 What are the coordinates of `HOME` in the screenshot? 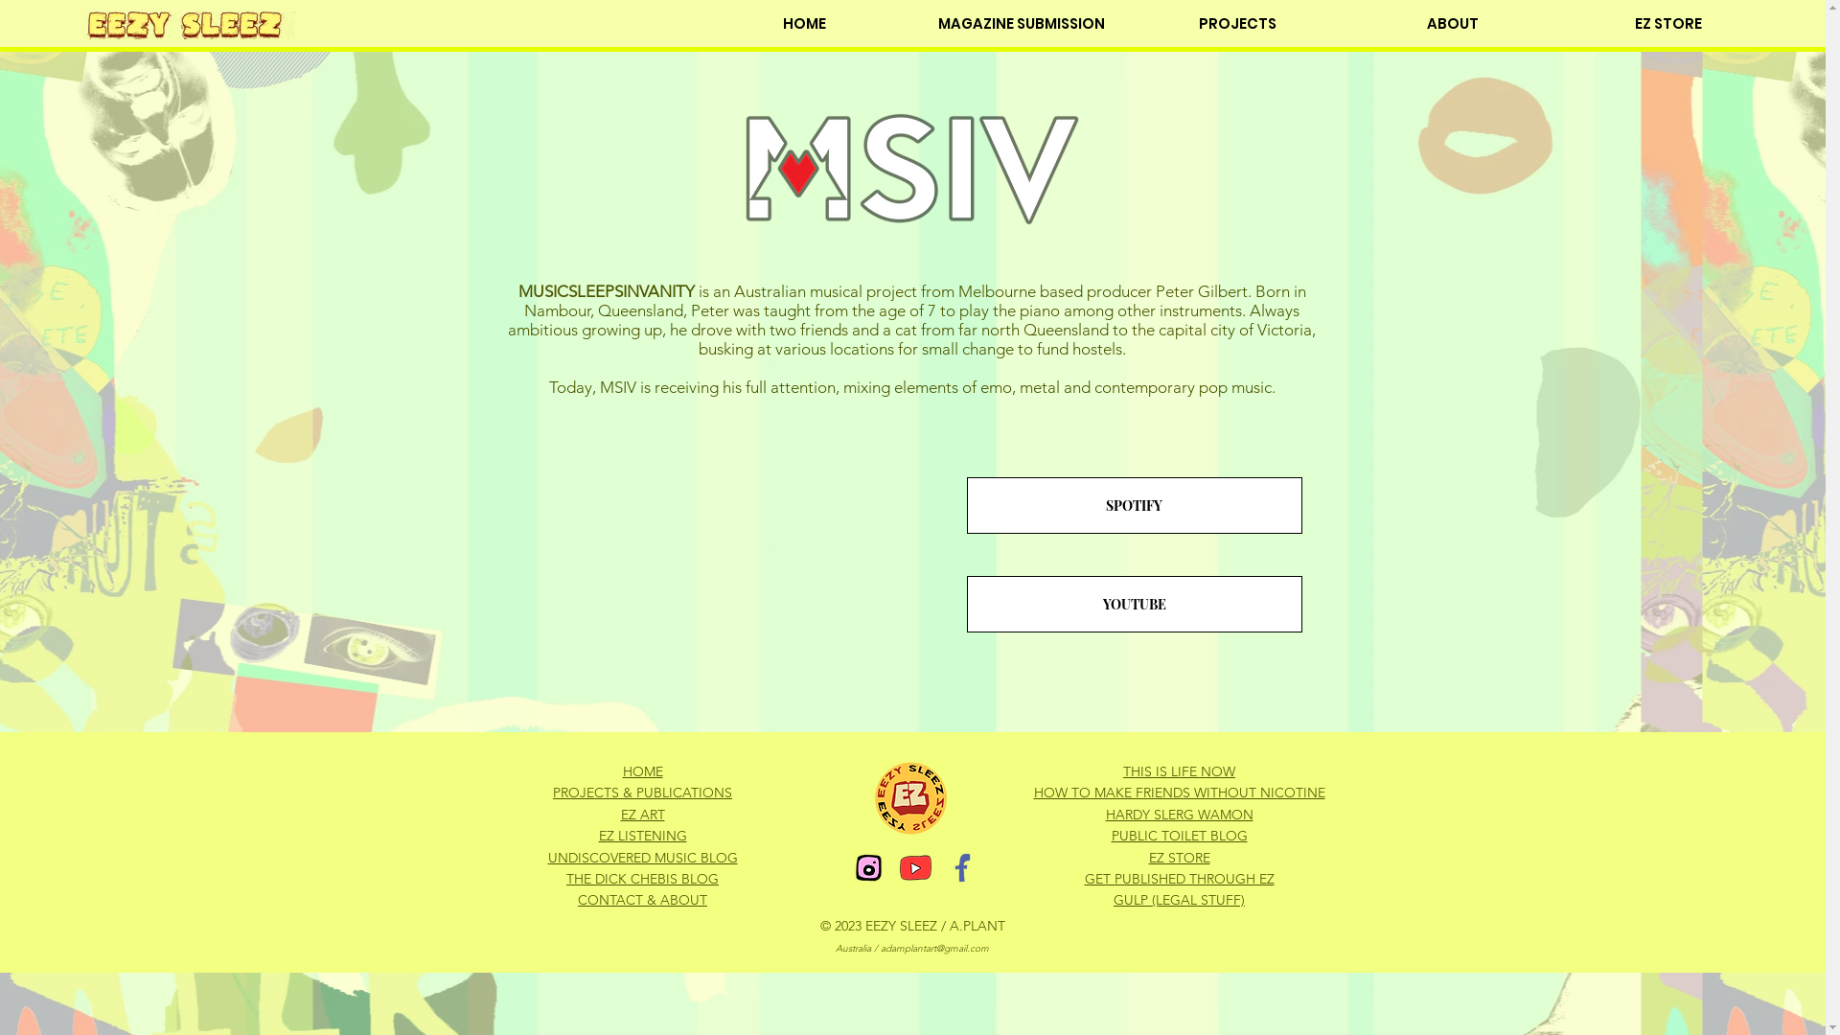 It's located at (643, 771).